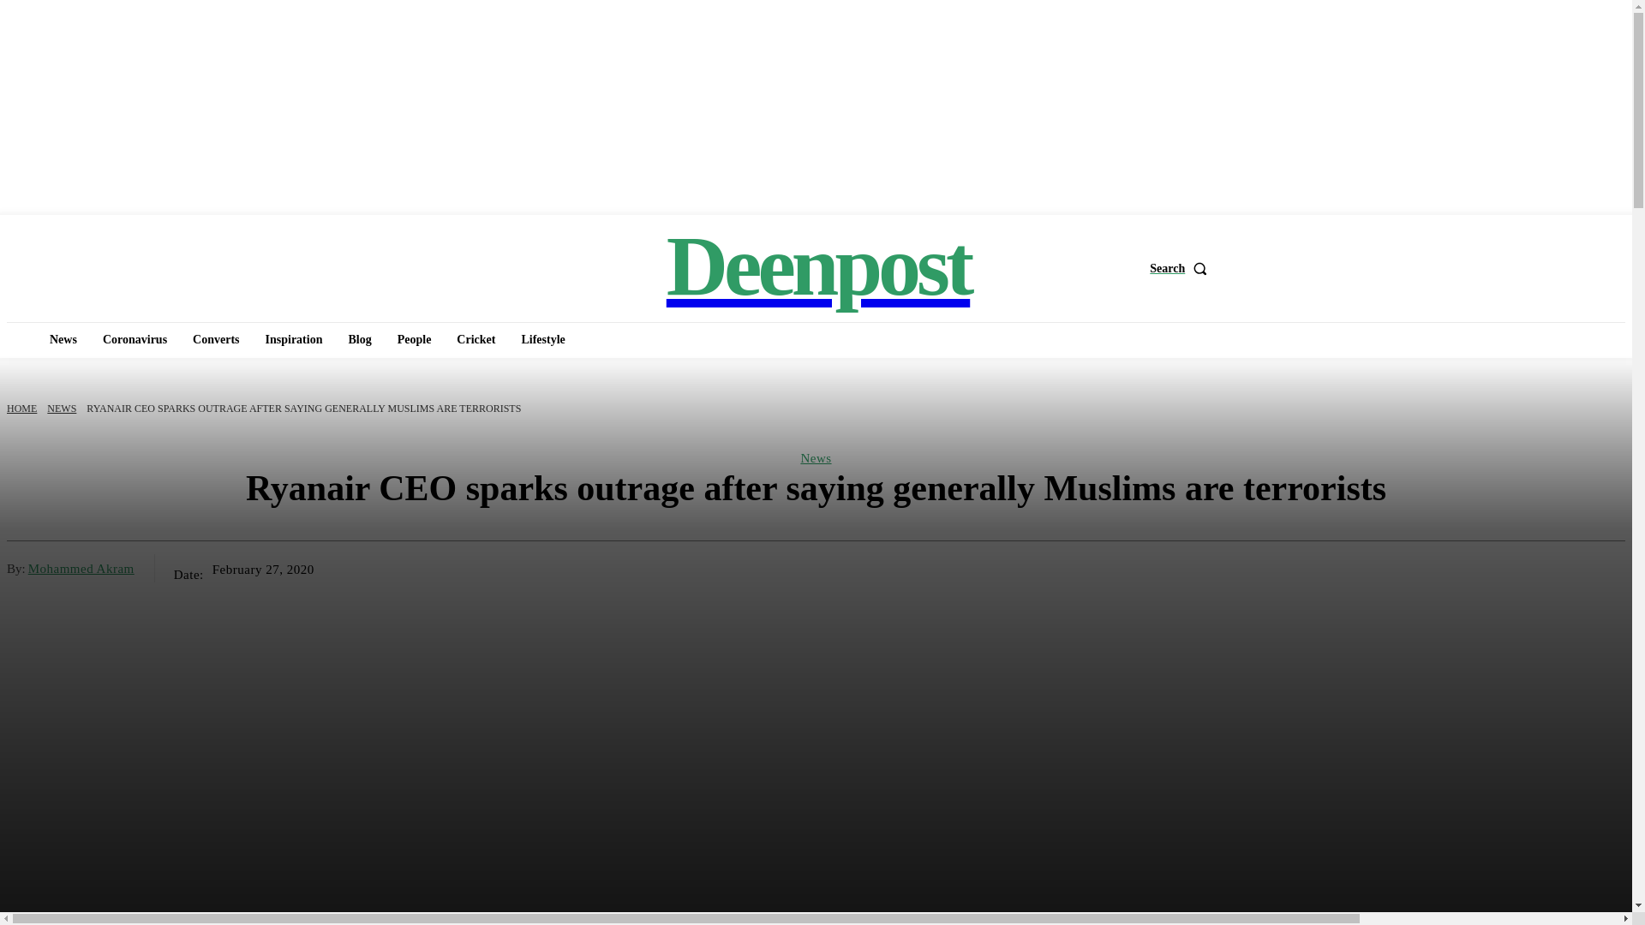  What do you see at coordinates (294, 339) in the screenshot?
I see `Inspiration` at bounding box center [294, 339].